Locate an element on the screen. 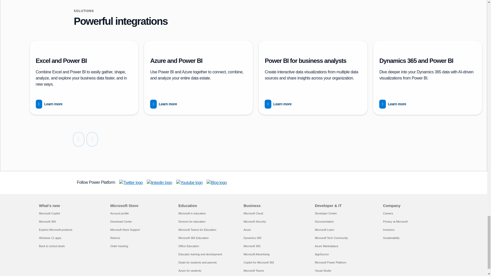 The height and width of the screenshot is (276, 491). Linkedin is located at coordinates (160, 182).